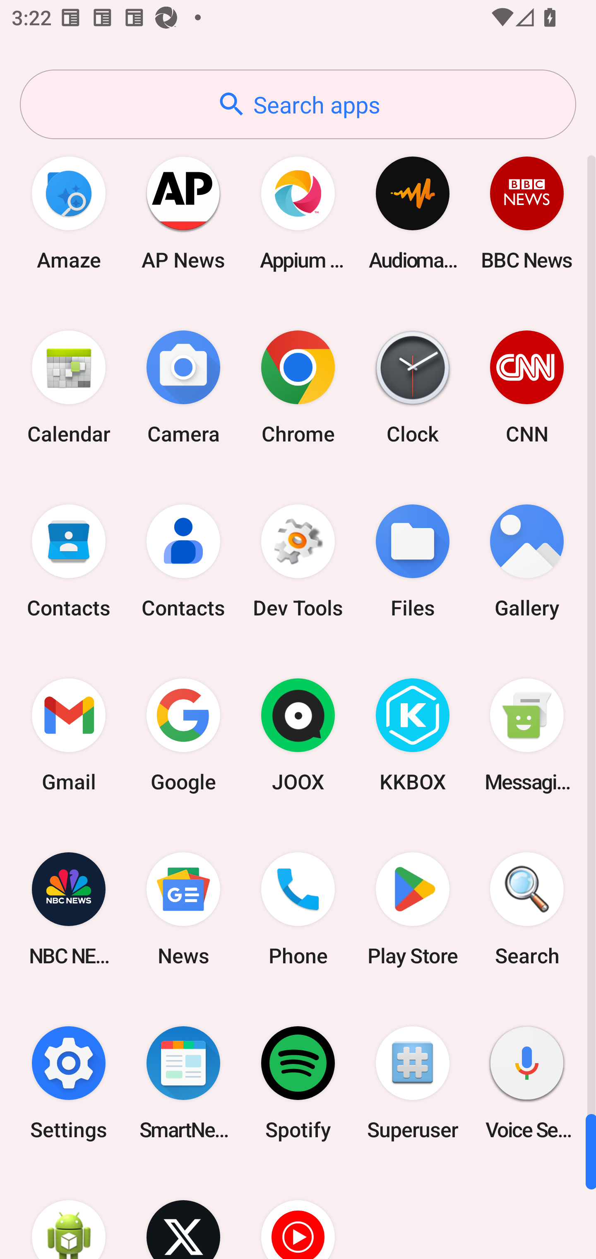 The image size is (596, 1259). Describe the element at coordinates (298, 213) in the screenshot. I see `Appium Settings` at that location.